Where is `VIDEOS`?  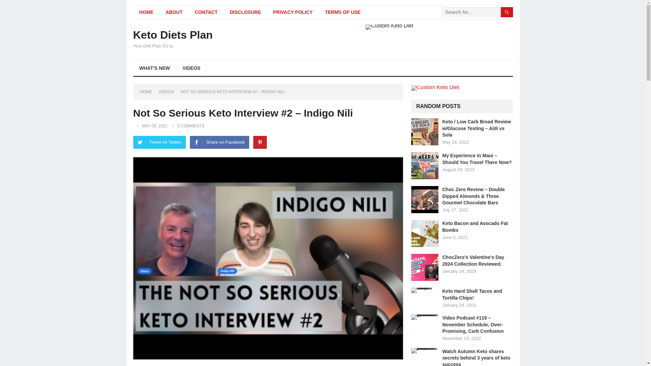 VIDEOS is located at coordinates (169, 91).